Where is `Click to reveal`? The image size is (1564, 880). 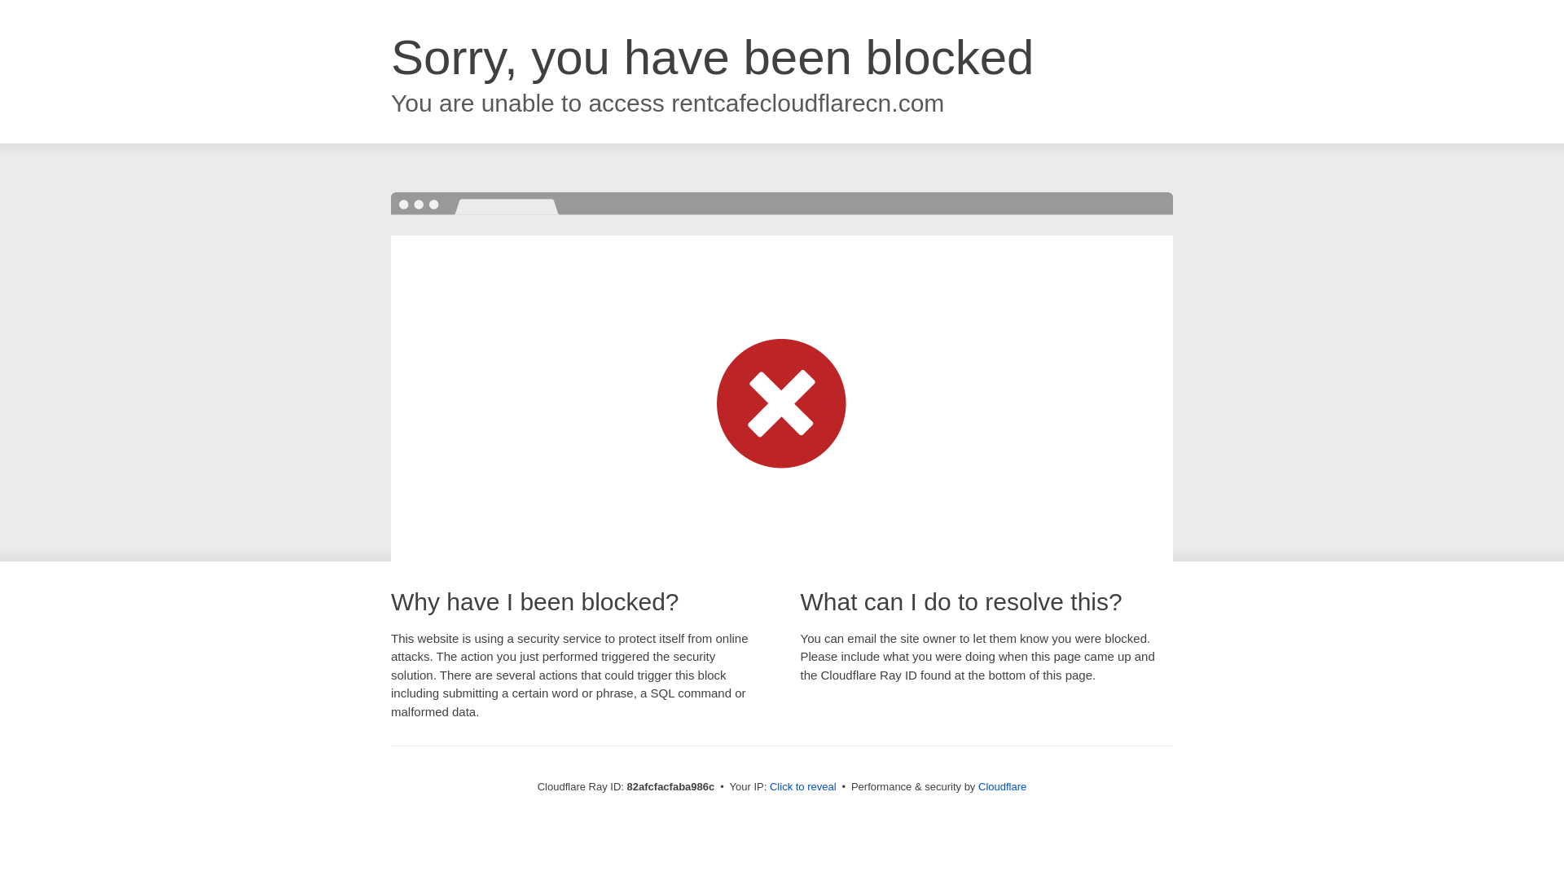 Click to reveal is located at coordinates (803, 787).